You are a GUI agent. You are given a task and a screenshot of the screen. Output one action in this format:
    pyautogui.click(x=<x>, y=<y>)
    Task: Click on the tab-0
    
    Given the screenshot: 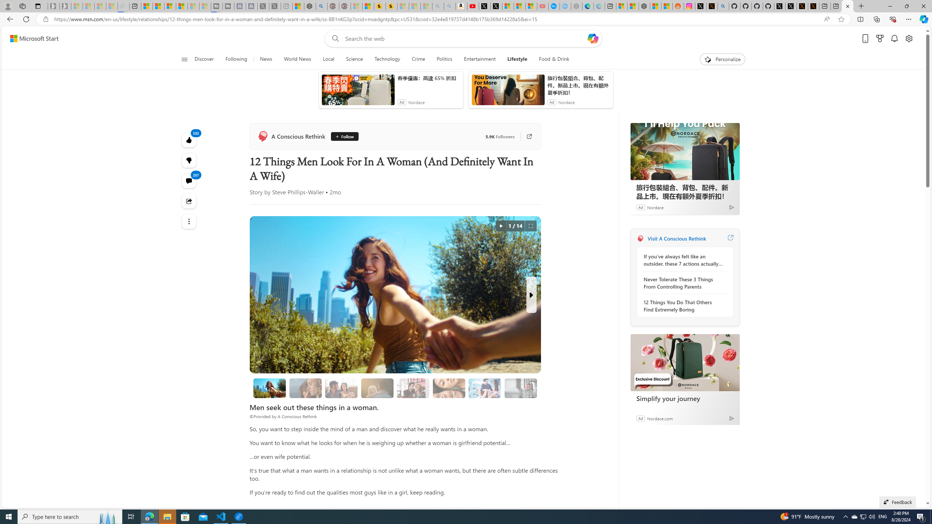 What is the action you would take?
    pyautogui.click(x=644, y=326)
    